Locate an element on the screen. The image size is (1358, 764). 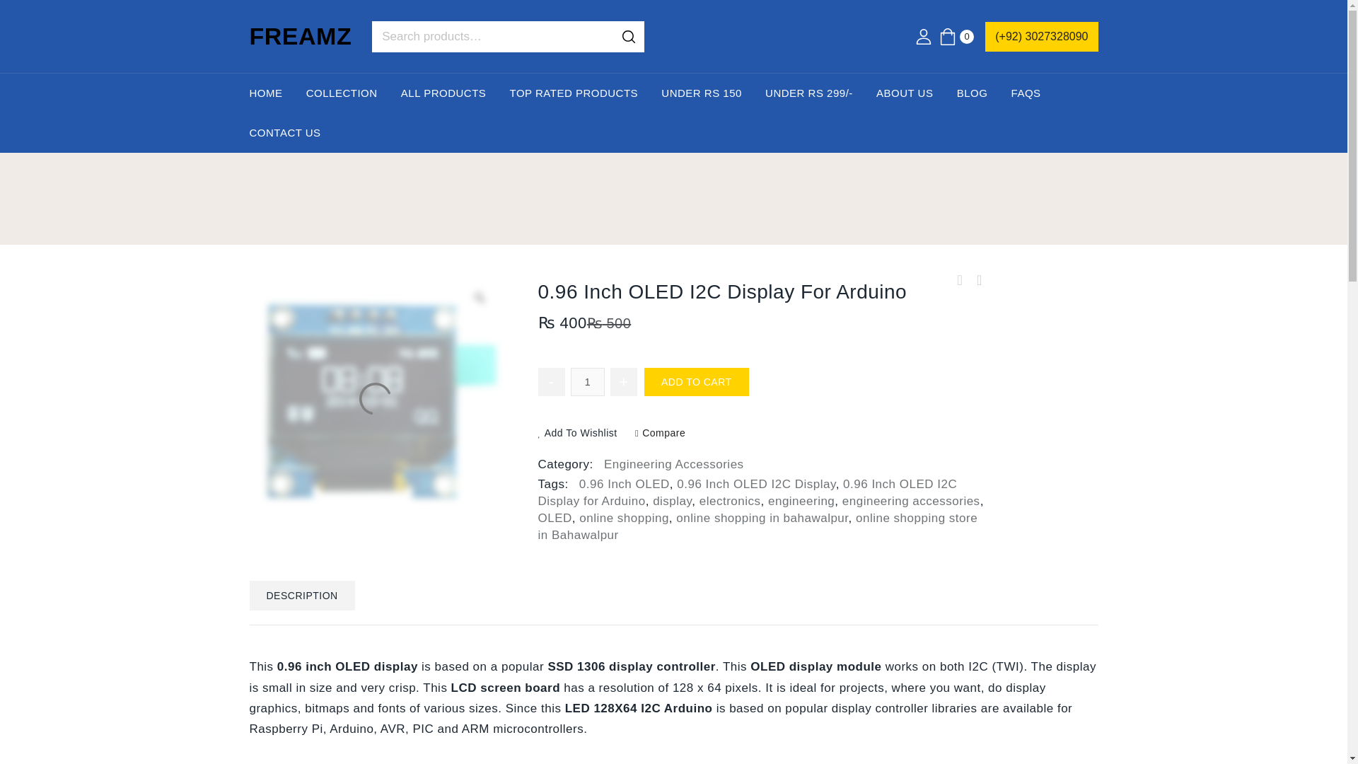
ADD TO CART is located at coordinates (696, 382).